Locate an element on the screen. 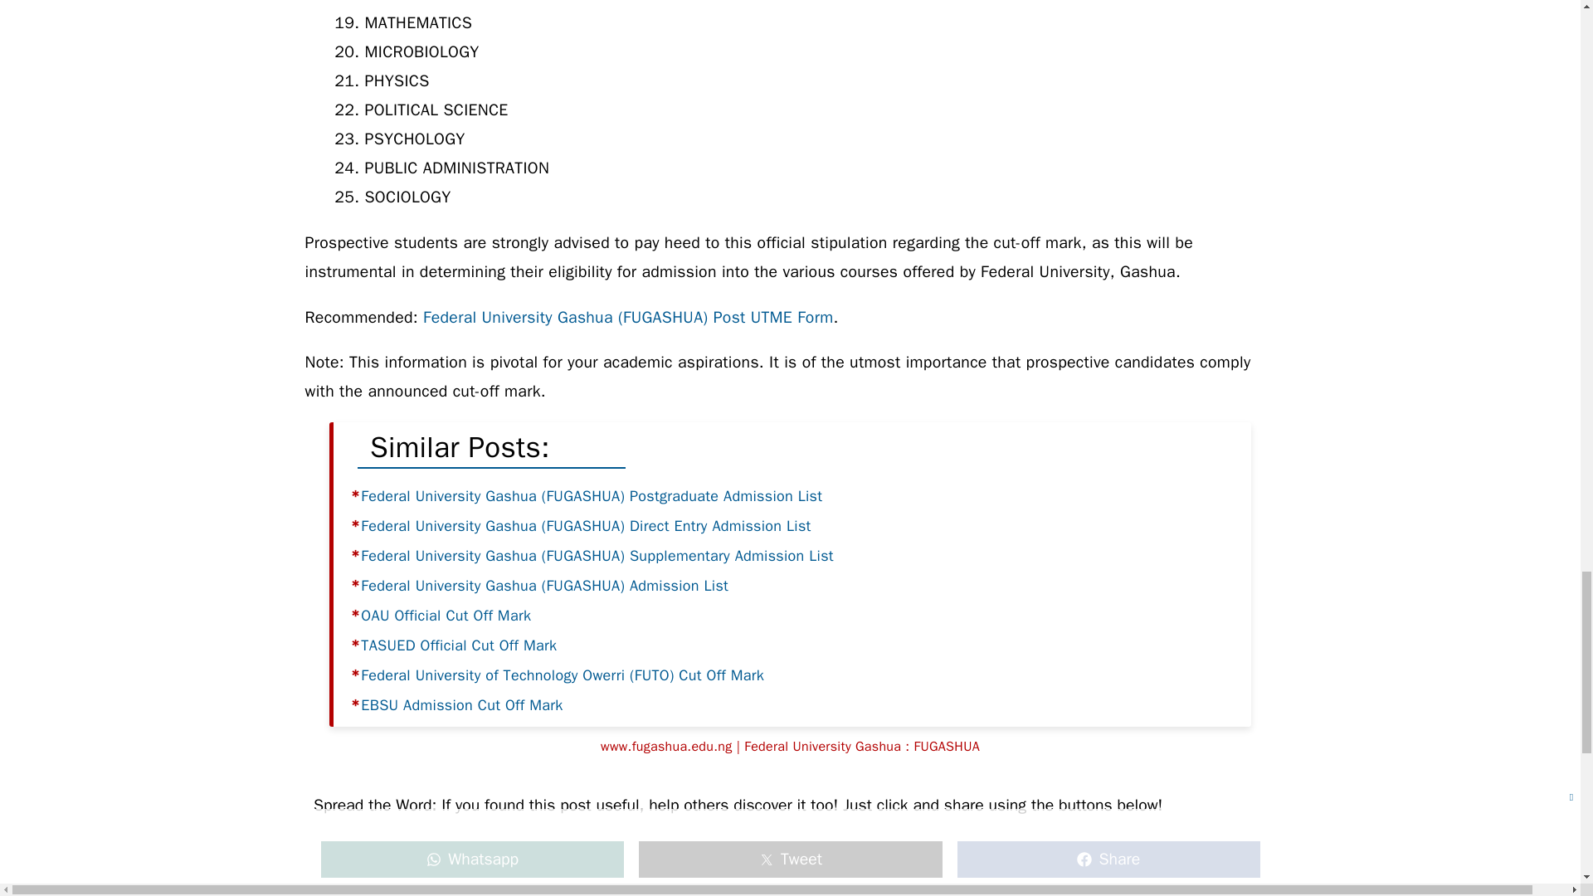  OAU Official Cut Off Mark is located at coordinates (446, 616).